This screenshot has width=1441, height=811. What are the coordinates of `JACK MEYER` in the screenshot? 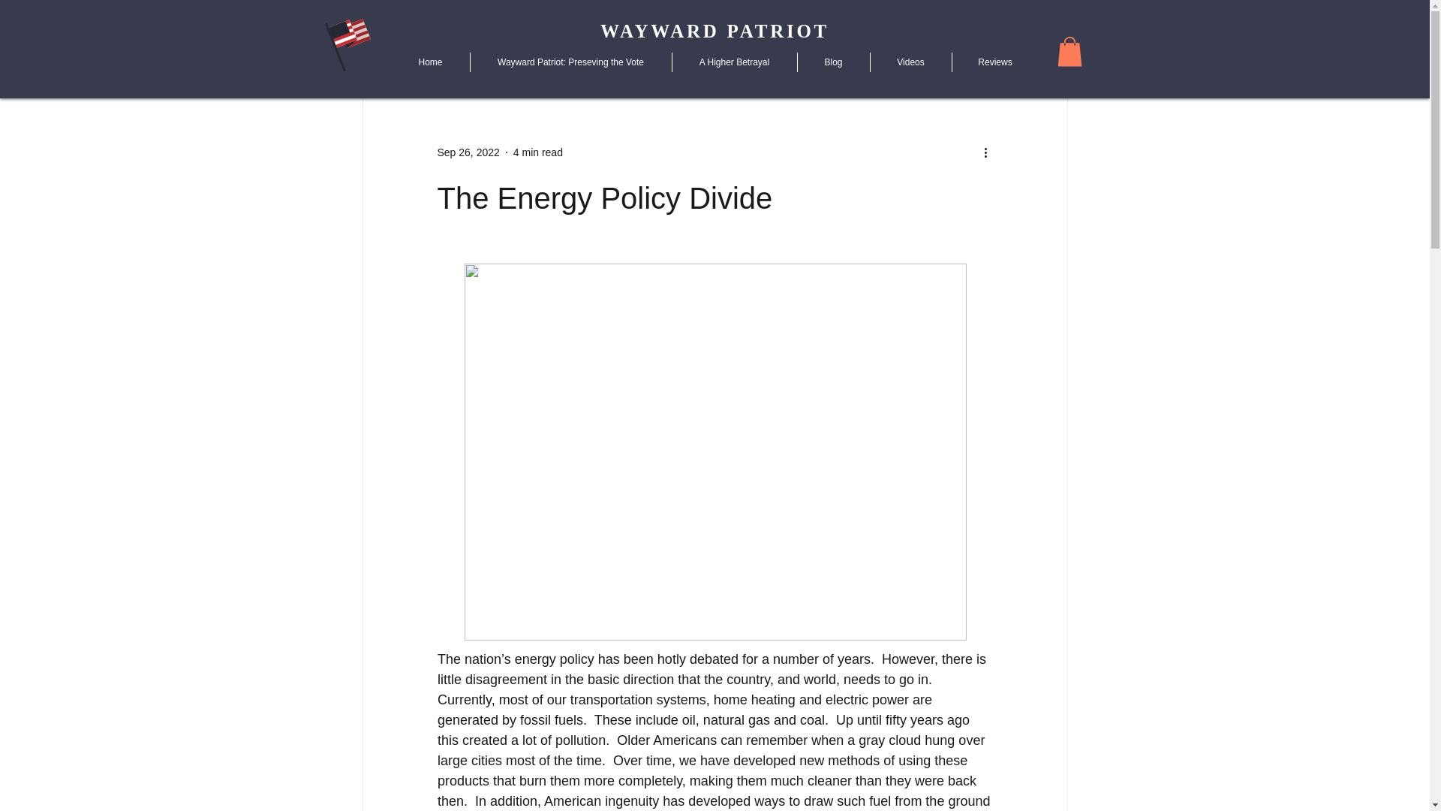 It's located at (320, 144).